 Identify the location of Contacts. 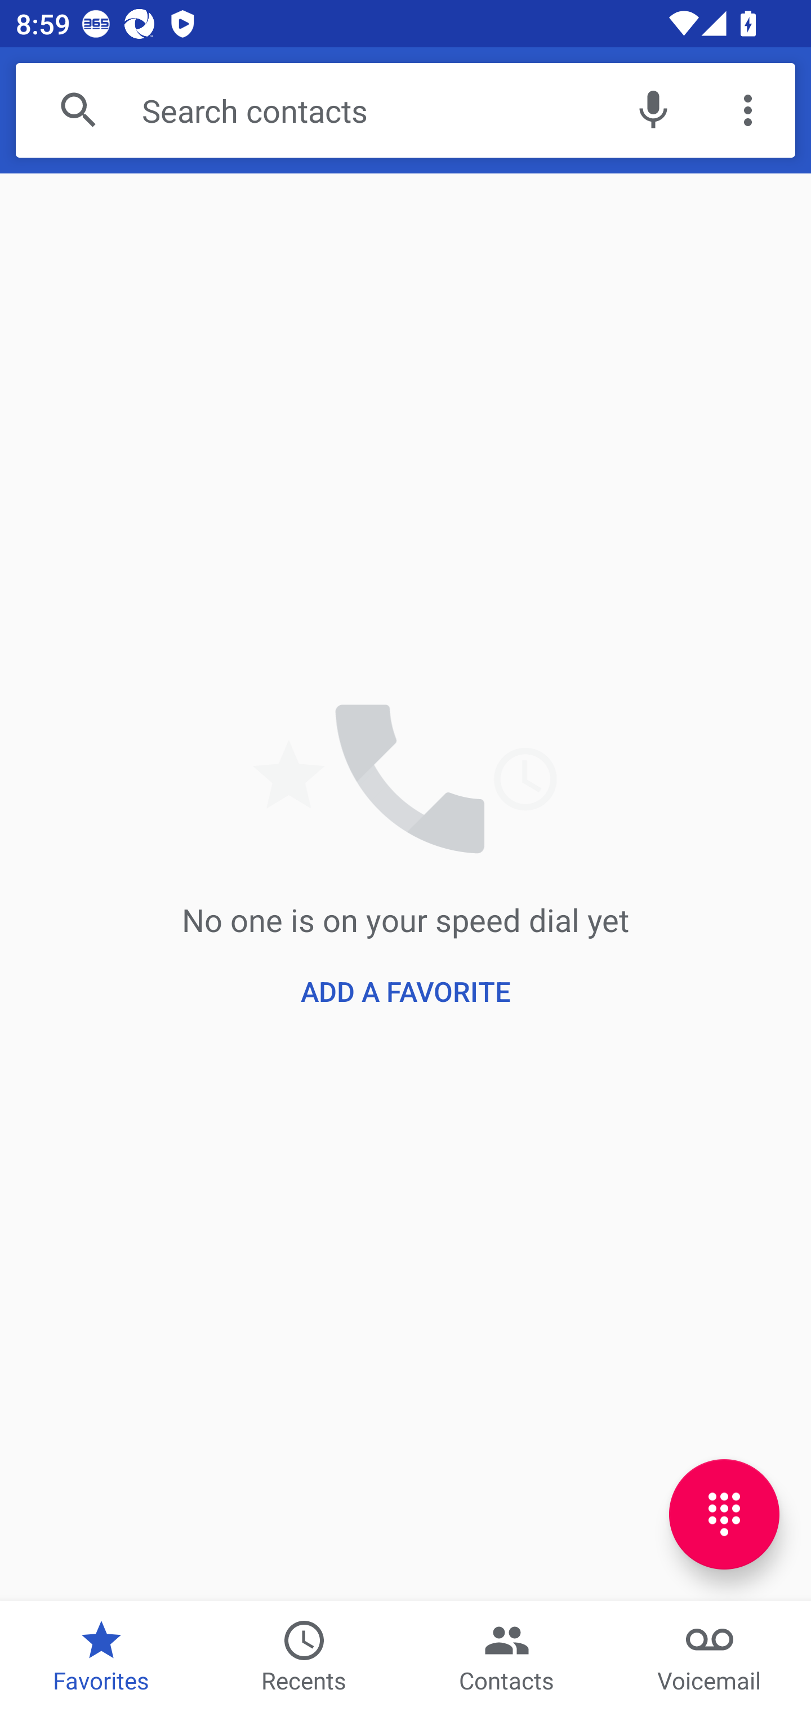
(507, 1656).